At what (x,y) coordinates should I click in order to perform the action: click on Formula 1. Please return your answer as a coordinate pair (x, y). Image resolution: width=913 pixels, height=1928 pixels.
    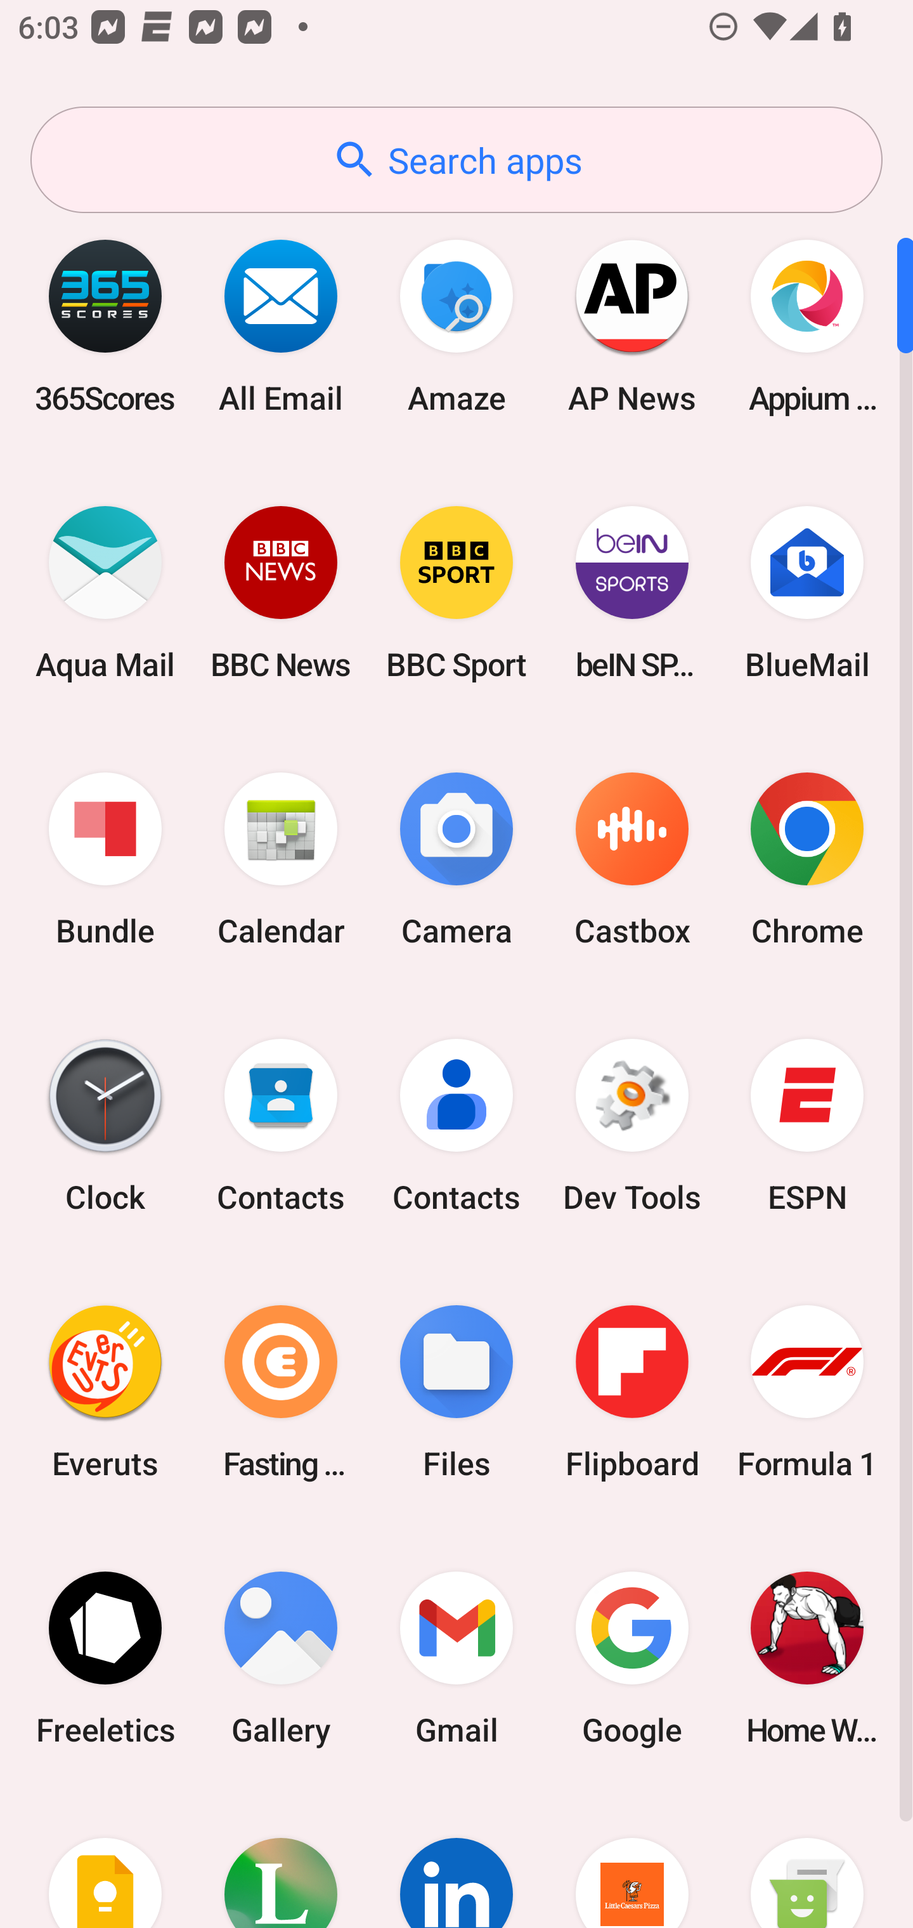
    Looking at the image, I should click on (807, 1391).